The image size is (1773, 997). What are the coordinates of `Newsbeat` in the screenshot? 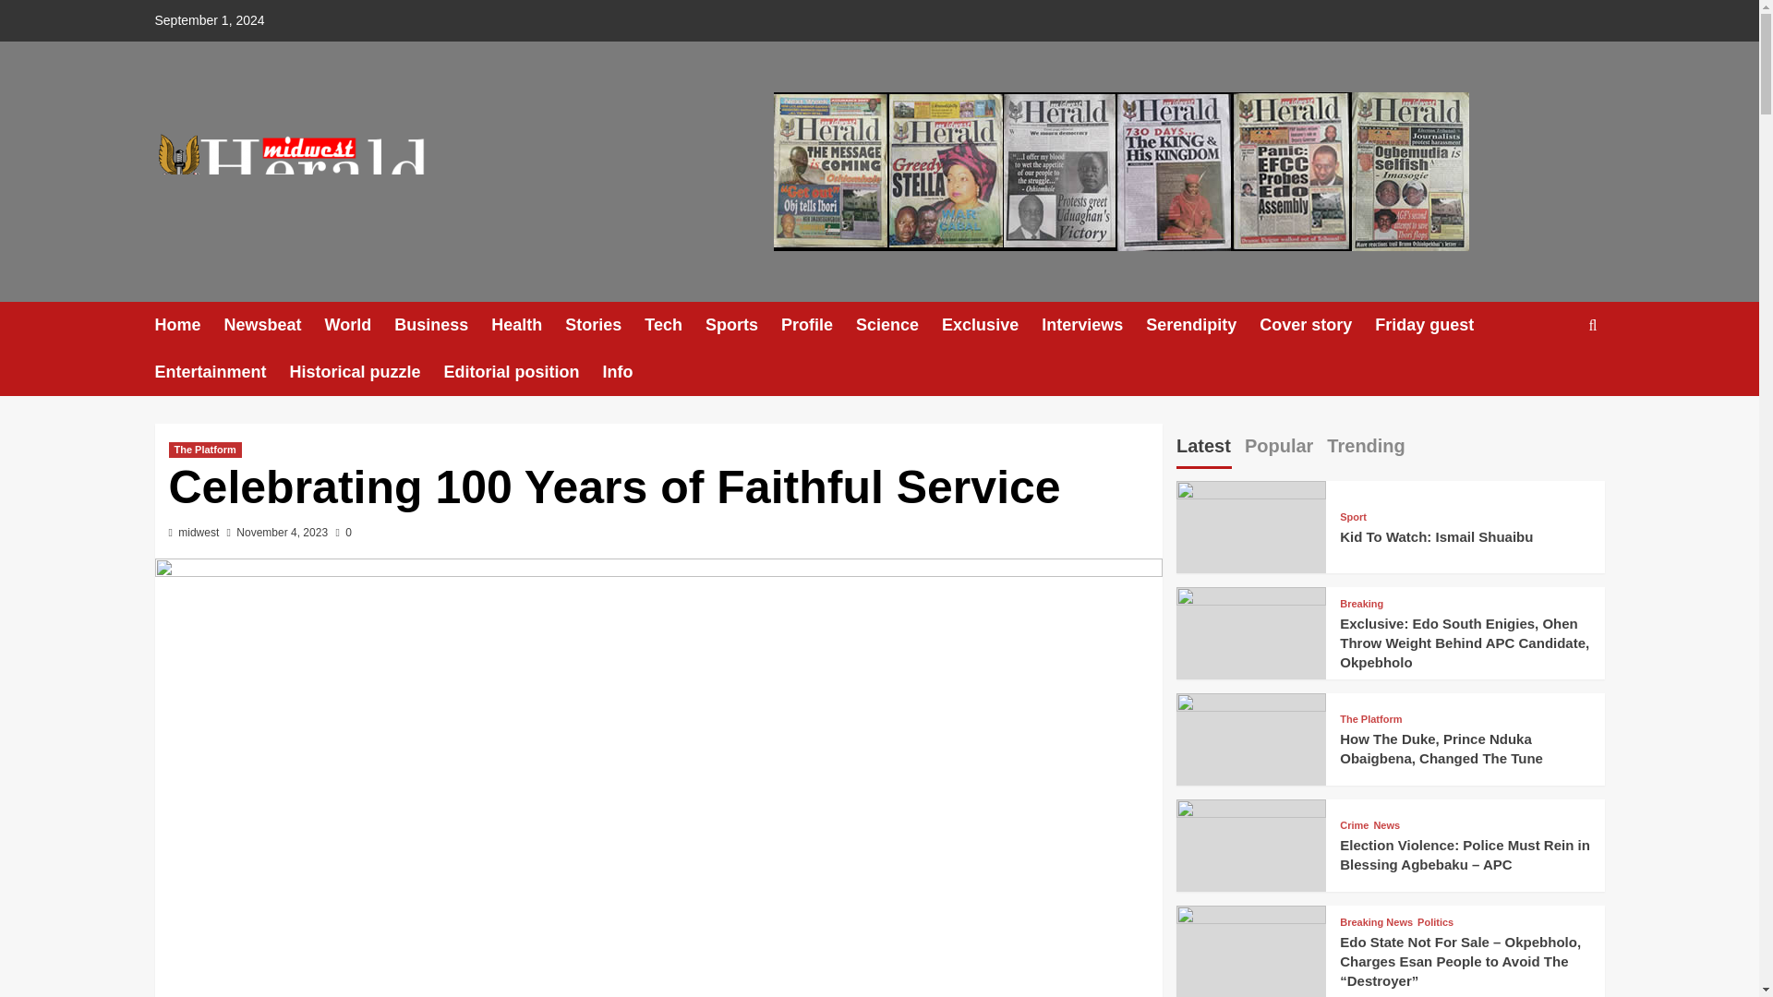 It's located at (274, 325).